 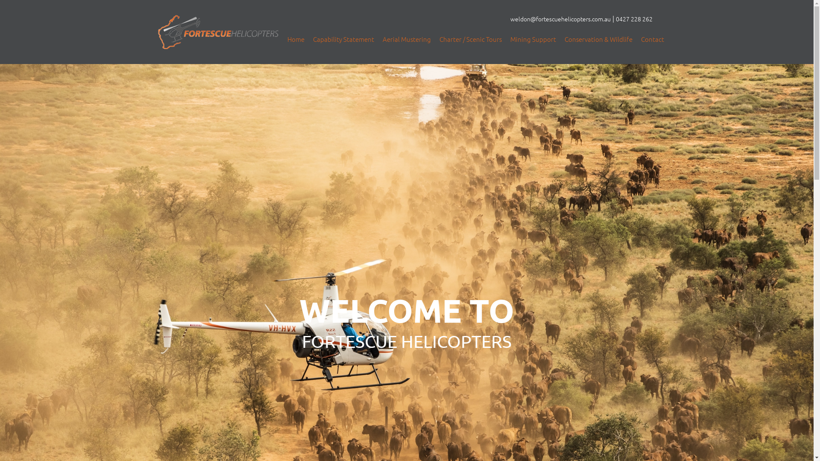 I want to click on Mining Support, so click(x=533, y=39).